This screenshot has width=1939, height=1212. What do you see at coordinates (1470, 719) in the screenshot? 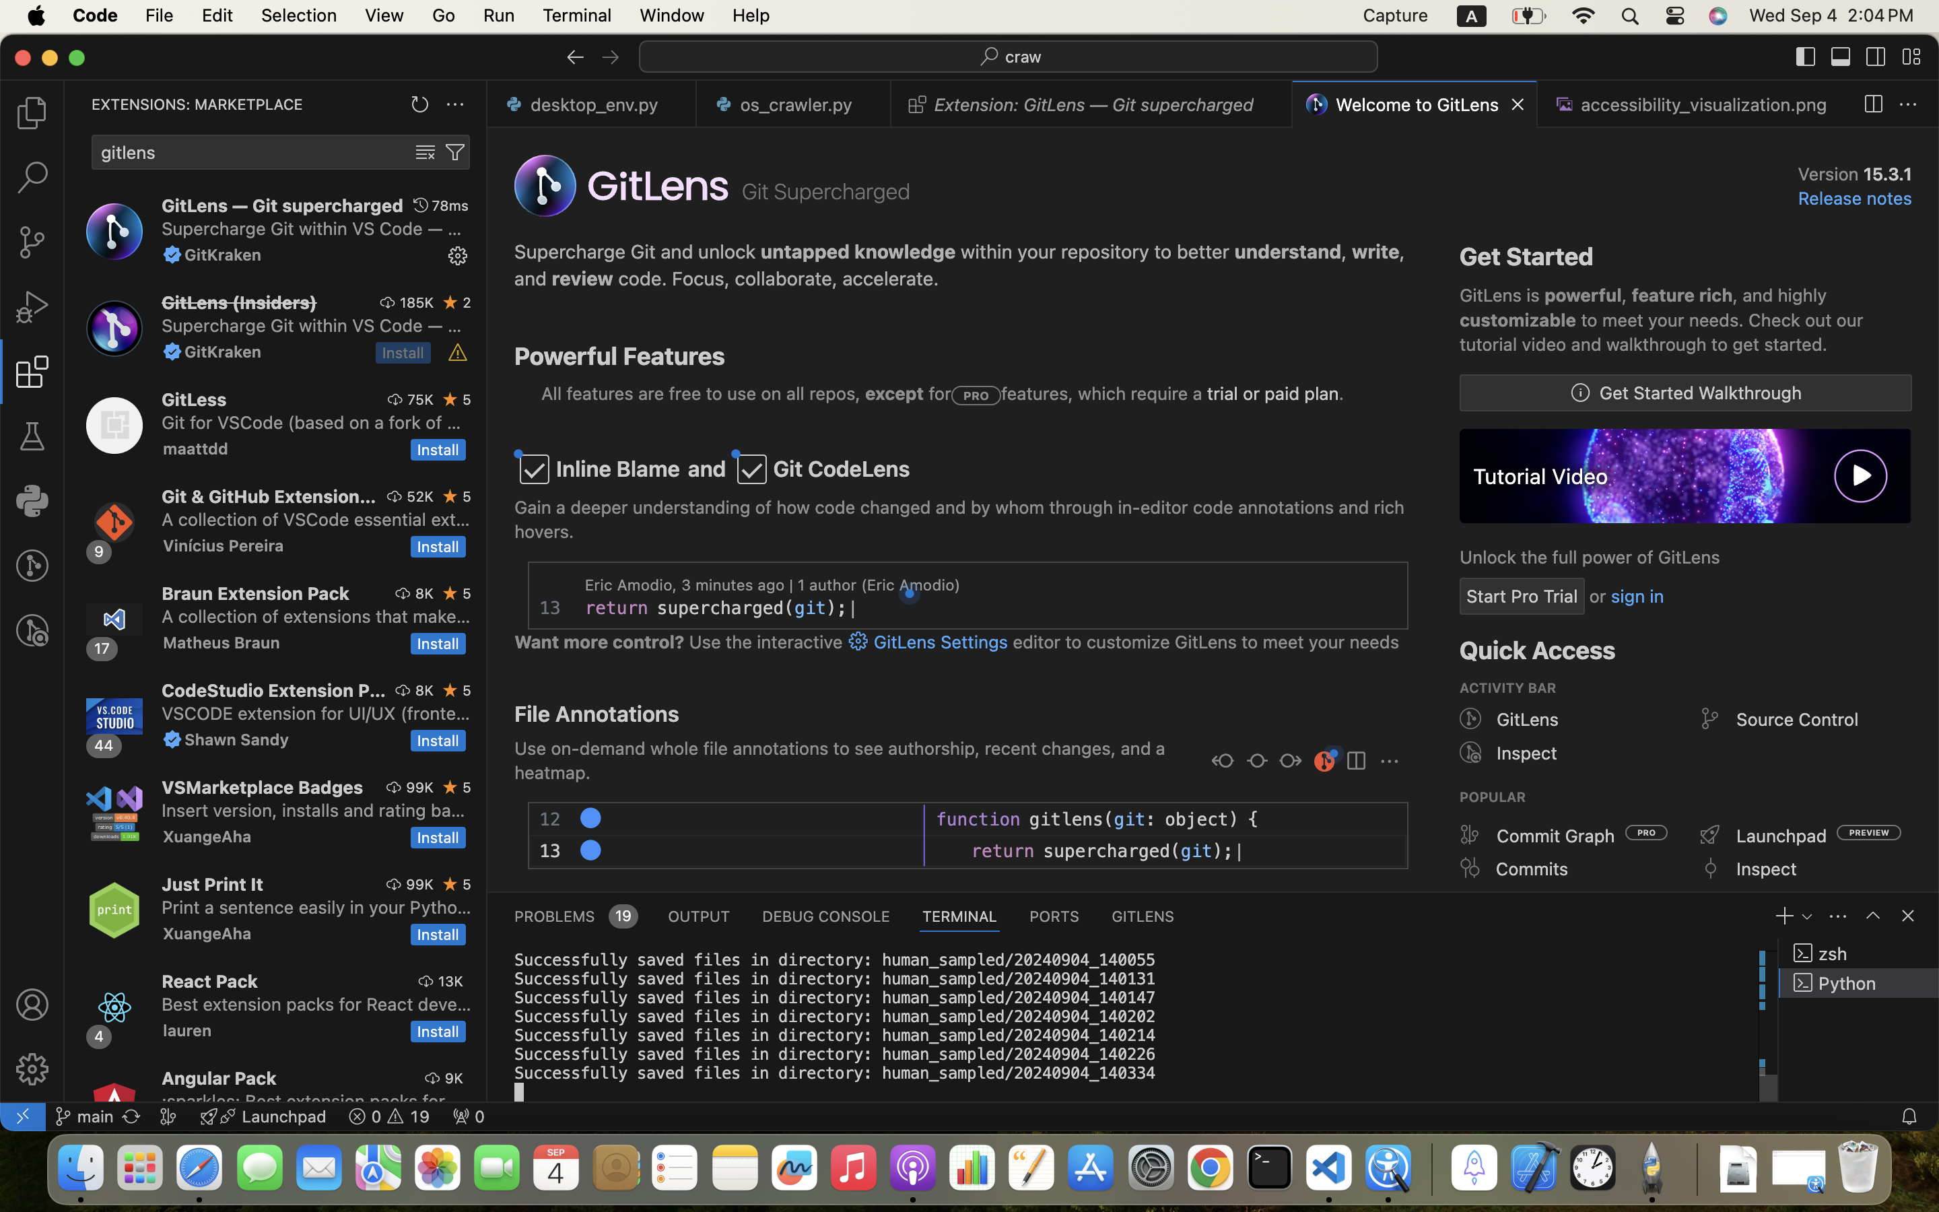
I see `` at bounding box center [1470, 719].